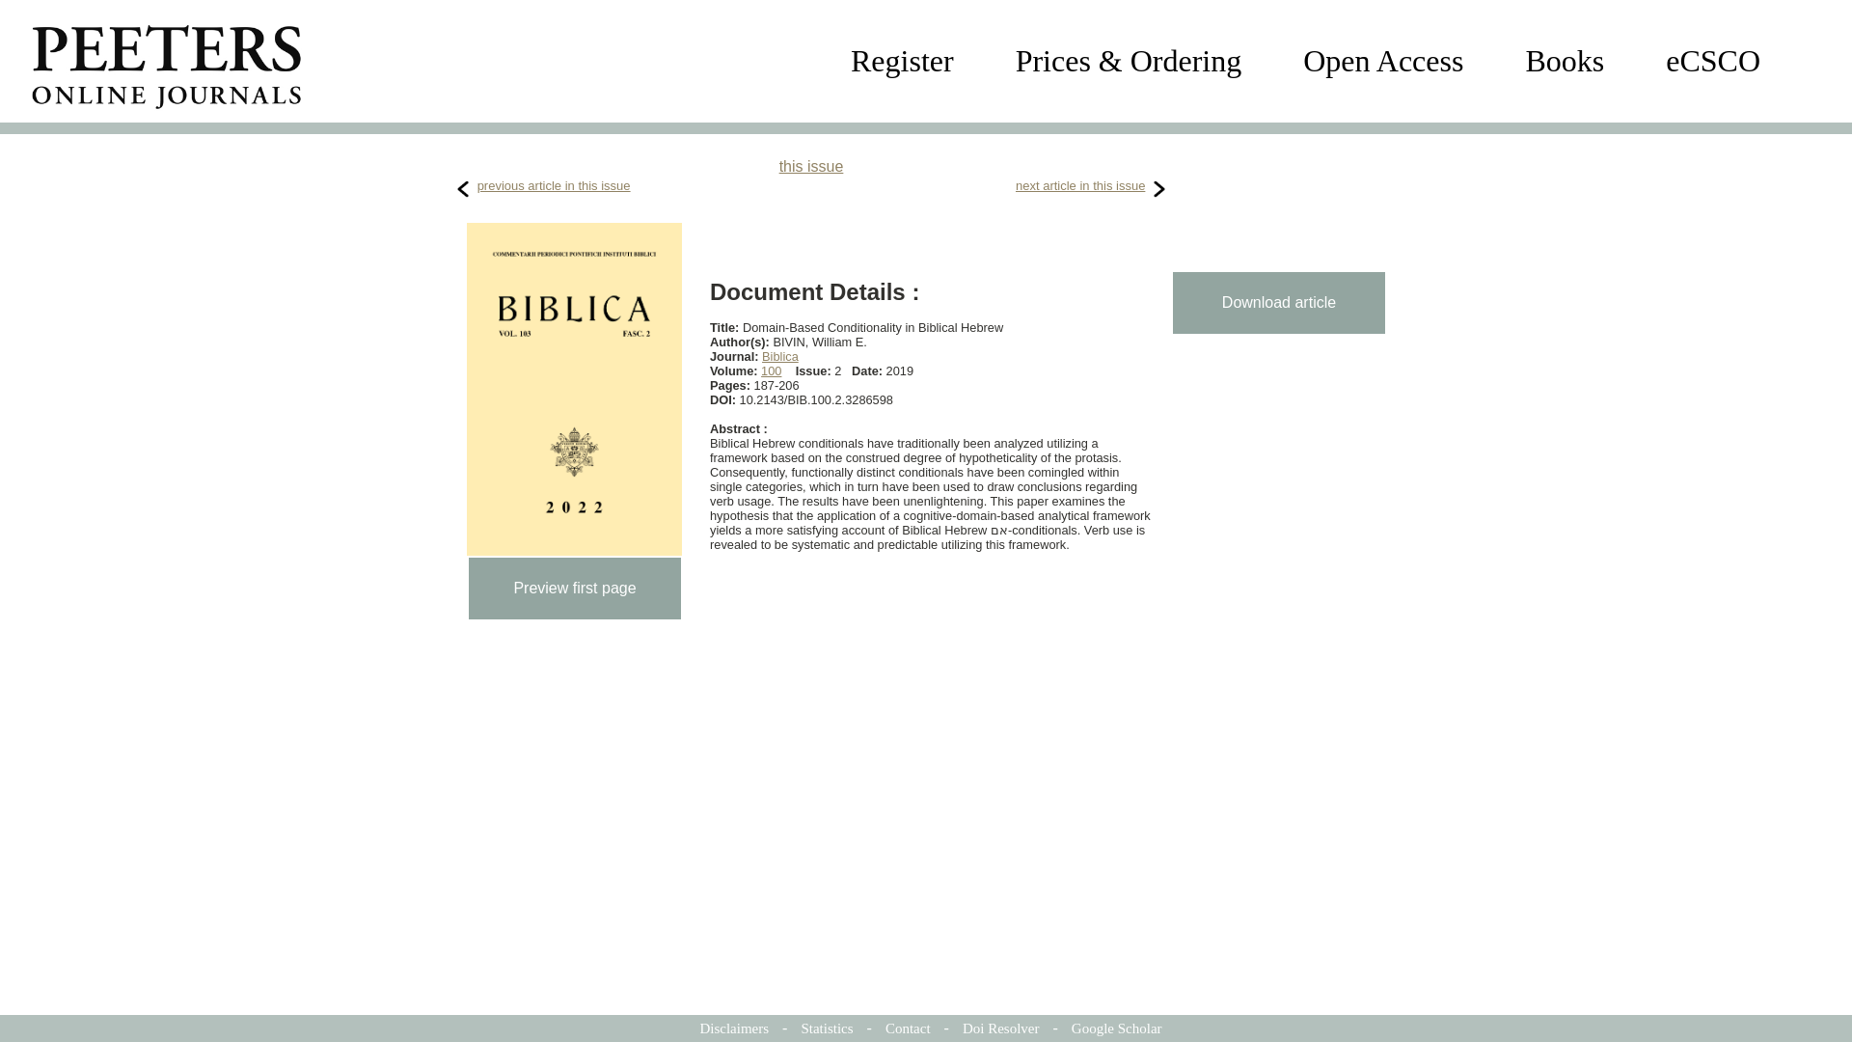 Image resolution: width=1852 pixels, height=1042 pixels. What do you see at coordinates (772, 370) in the screenshot?
I see `100` at bounding box center [772, 370].